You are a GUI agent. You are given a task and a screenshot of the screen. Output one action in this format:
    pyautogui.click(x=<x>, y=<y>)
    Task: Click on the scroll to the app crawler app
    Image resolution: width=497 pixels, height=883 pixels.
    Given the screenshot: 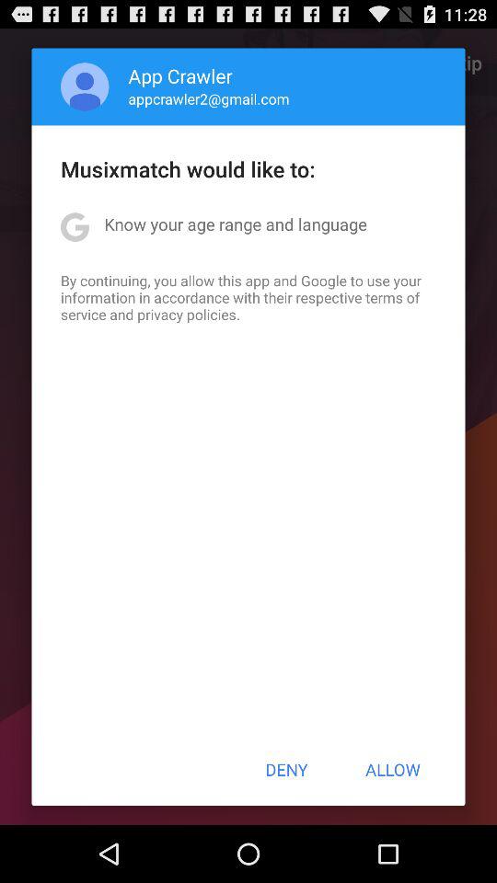 What is the action you would take?
    pyautogui.click(x=180, y=75)
    